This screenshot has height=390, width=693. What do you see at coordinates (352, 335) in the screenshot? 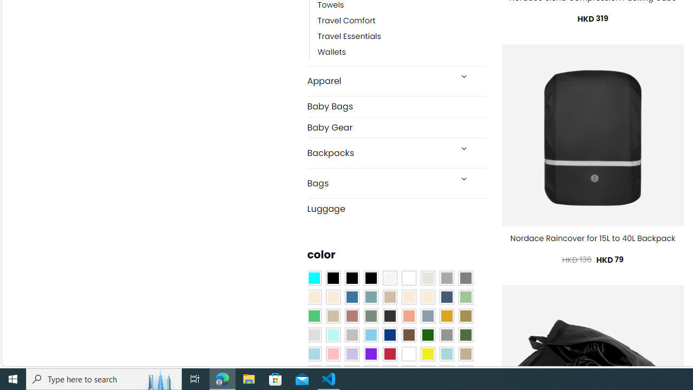
I see `Silver` at bounding box center [352, 335].